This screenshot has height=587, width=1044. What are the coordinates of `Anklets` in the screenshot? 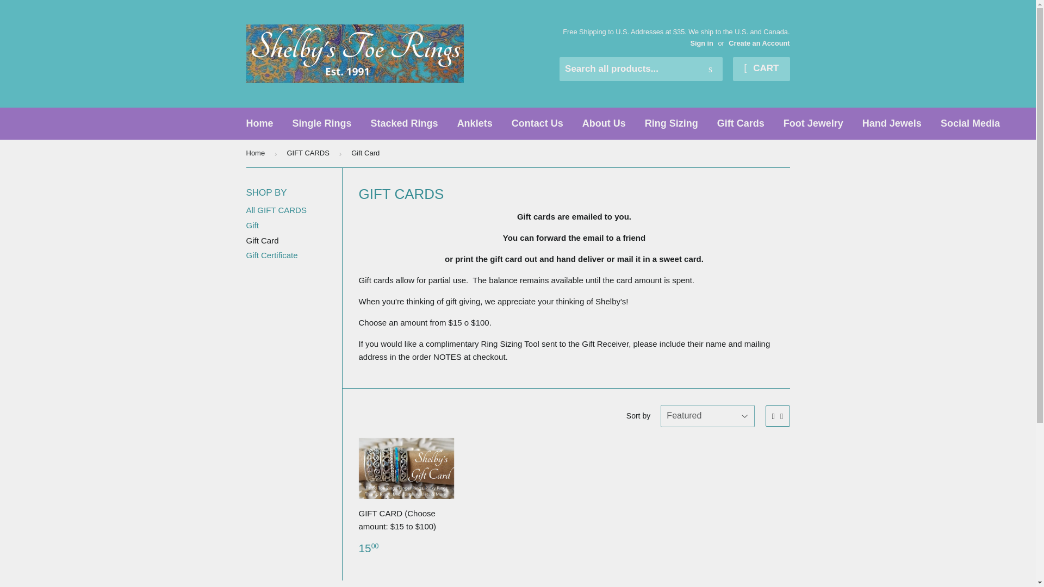 It's located at (475, 123).